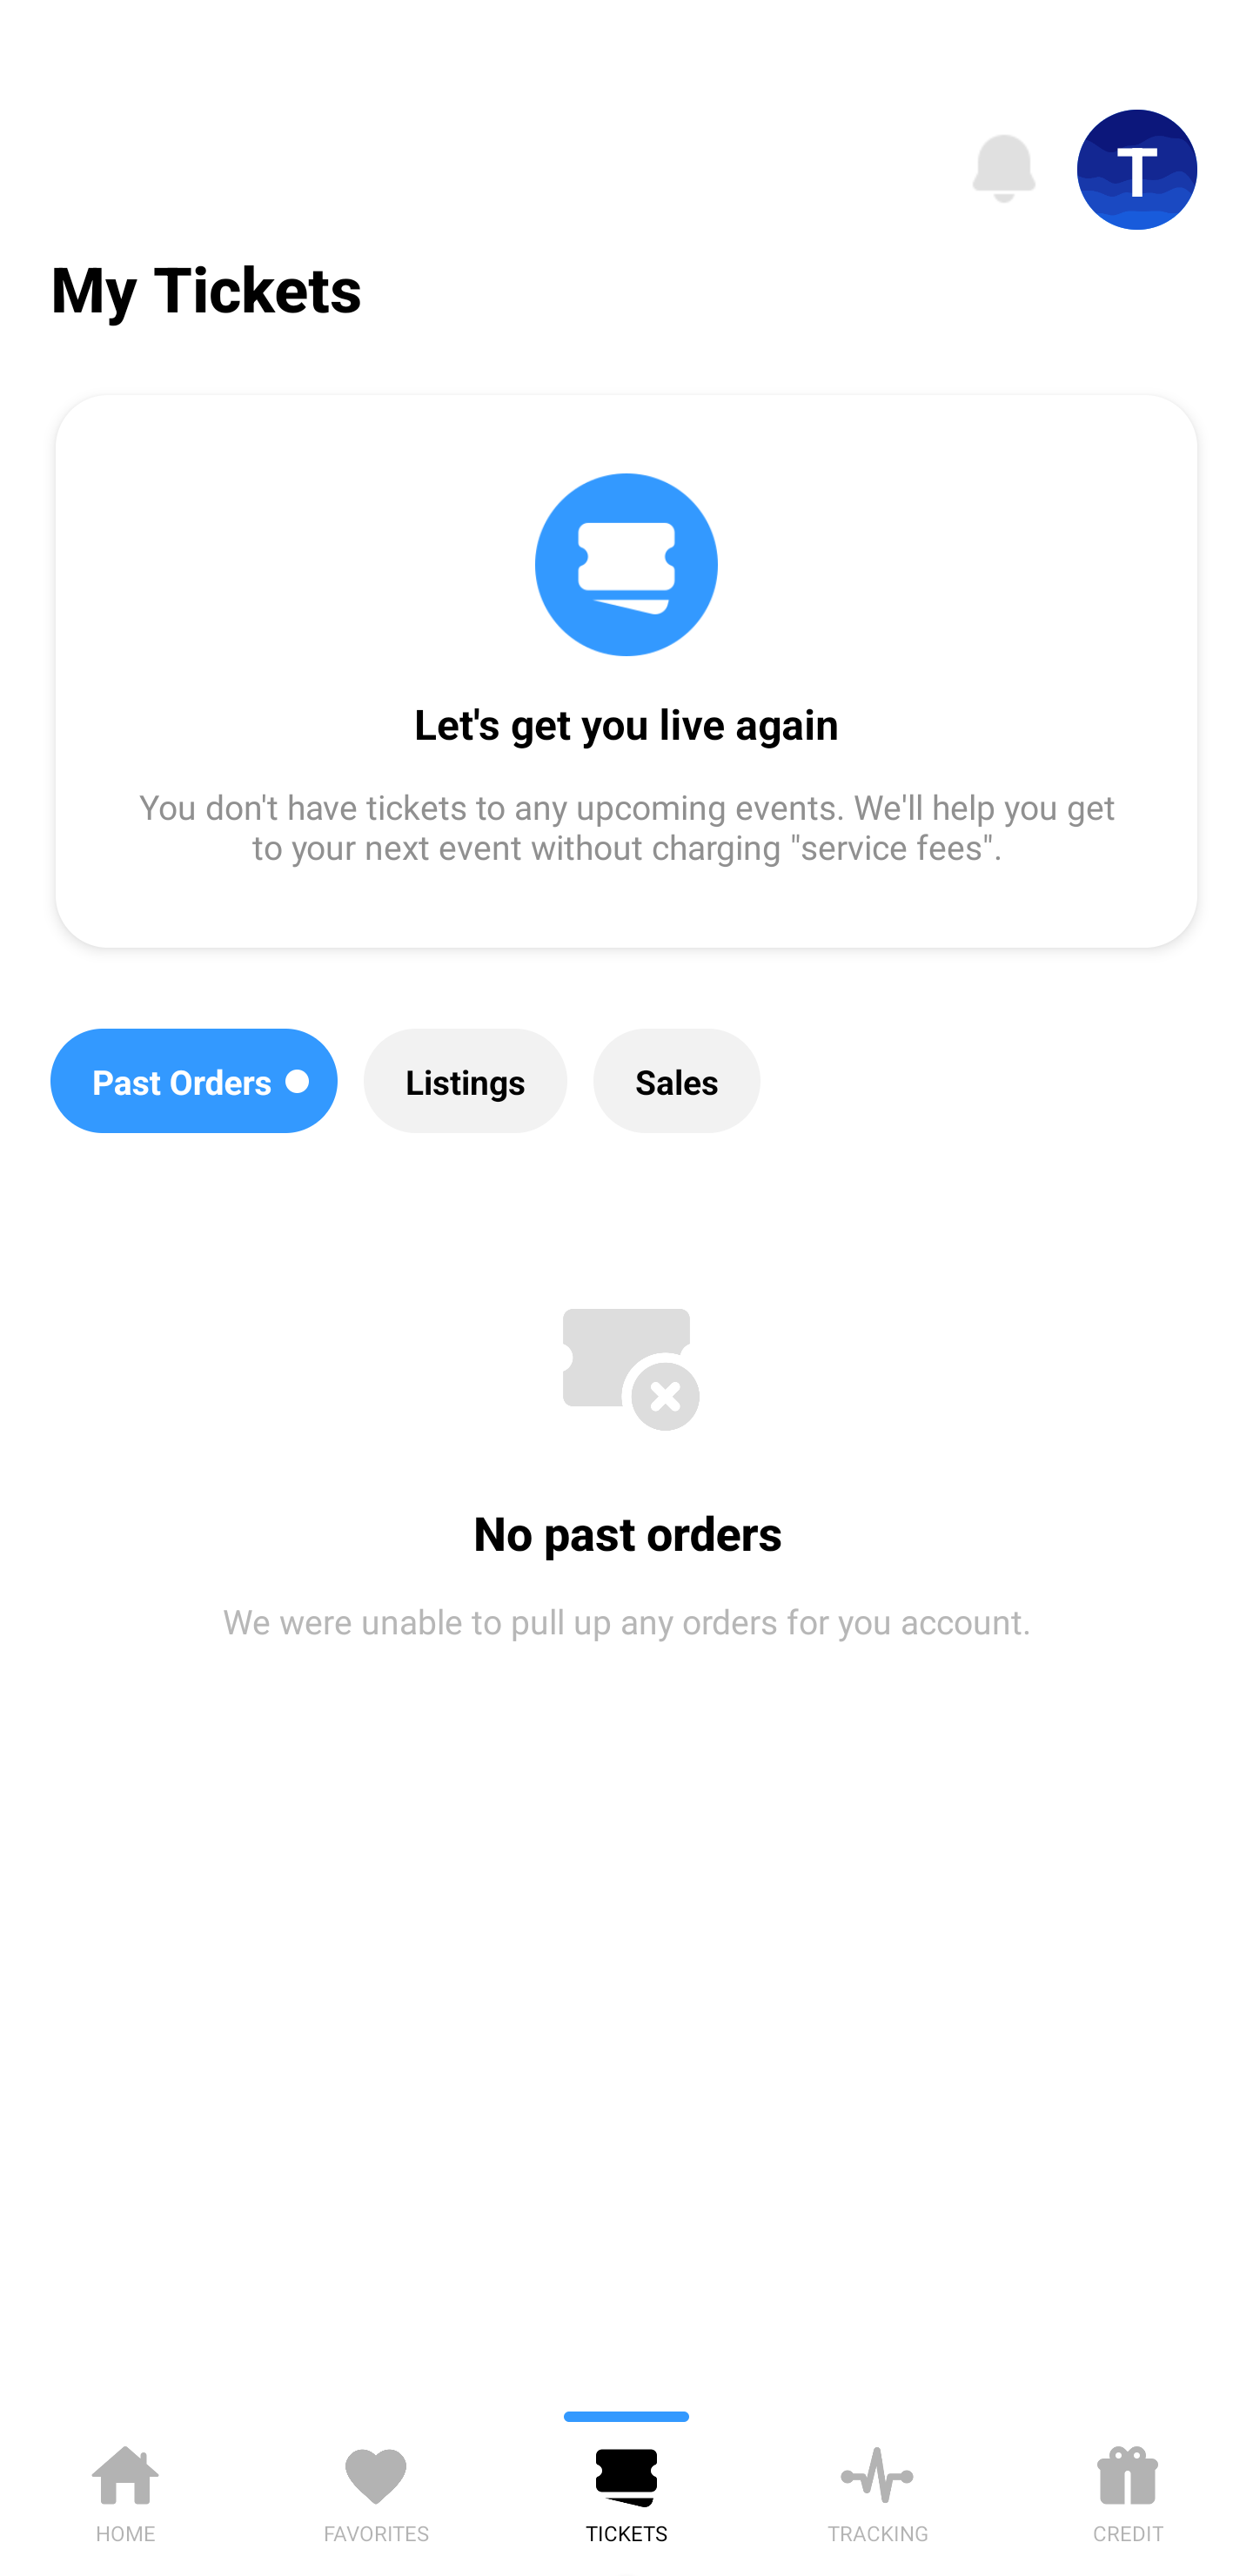 The width and height of the screenshot is (1253, 2576). I want to click on FAVORITES, so click(376, 2489).